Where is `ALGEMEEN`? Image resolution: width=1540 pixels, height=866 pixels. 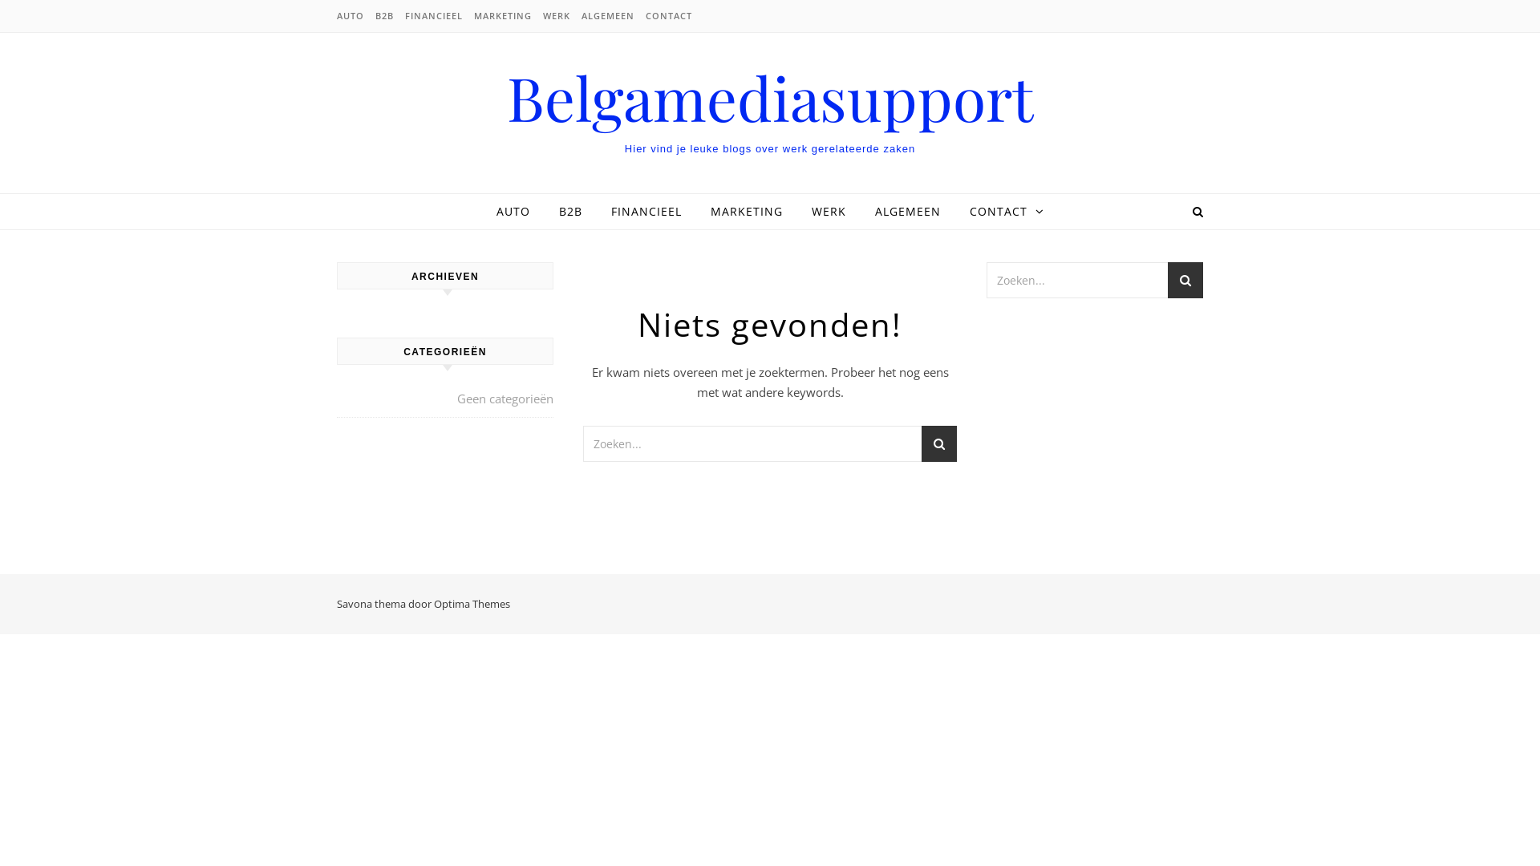
ALGEMEEN is located at coordinates (608, 16).